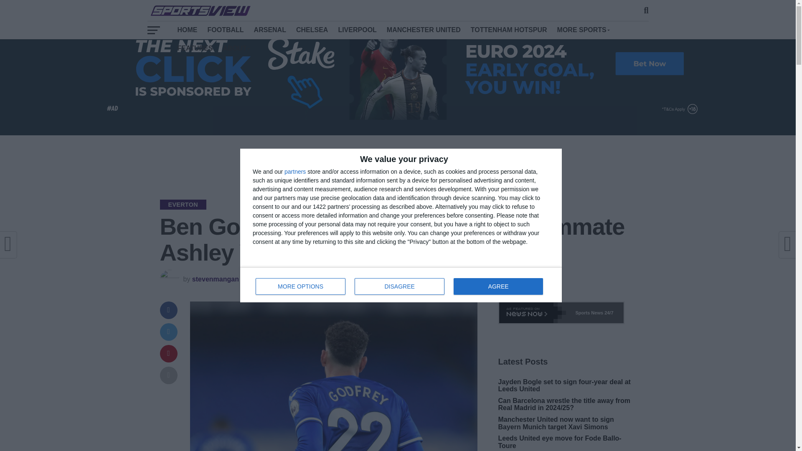 The width and height of the screenshot is (802, 451). I want to click on AGREE, so click(498, 286).